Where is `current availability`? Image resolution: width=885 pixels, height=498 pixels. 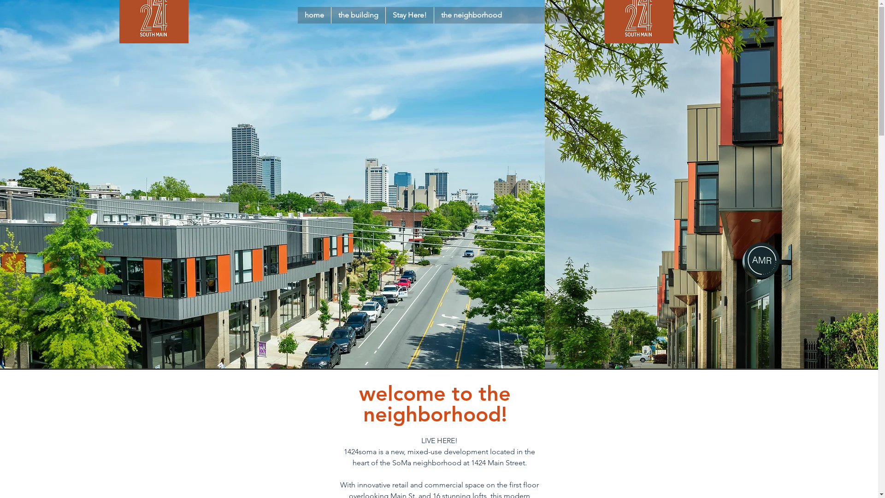
current availability is located at coordinates (697, 13).